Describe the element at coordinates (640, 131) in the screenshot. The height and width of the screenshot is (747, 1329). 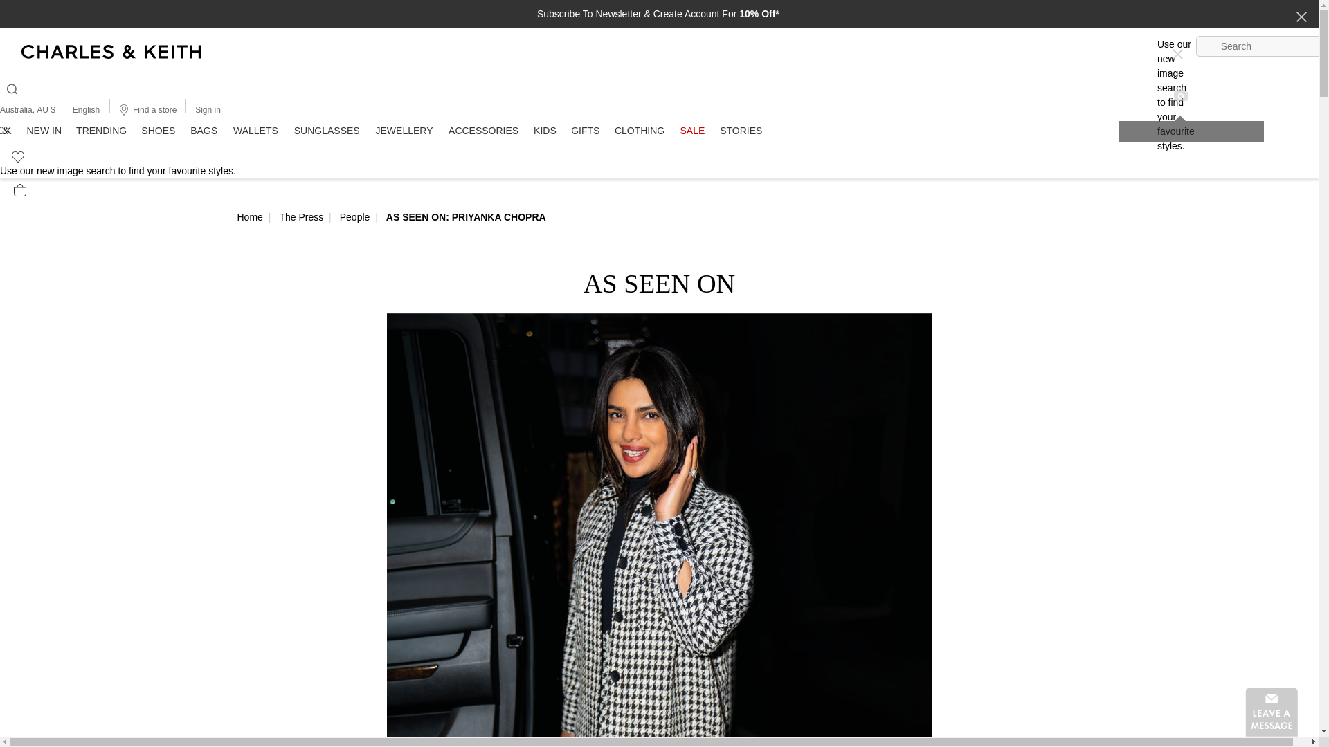
I see `CLOTHING` at that location.